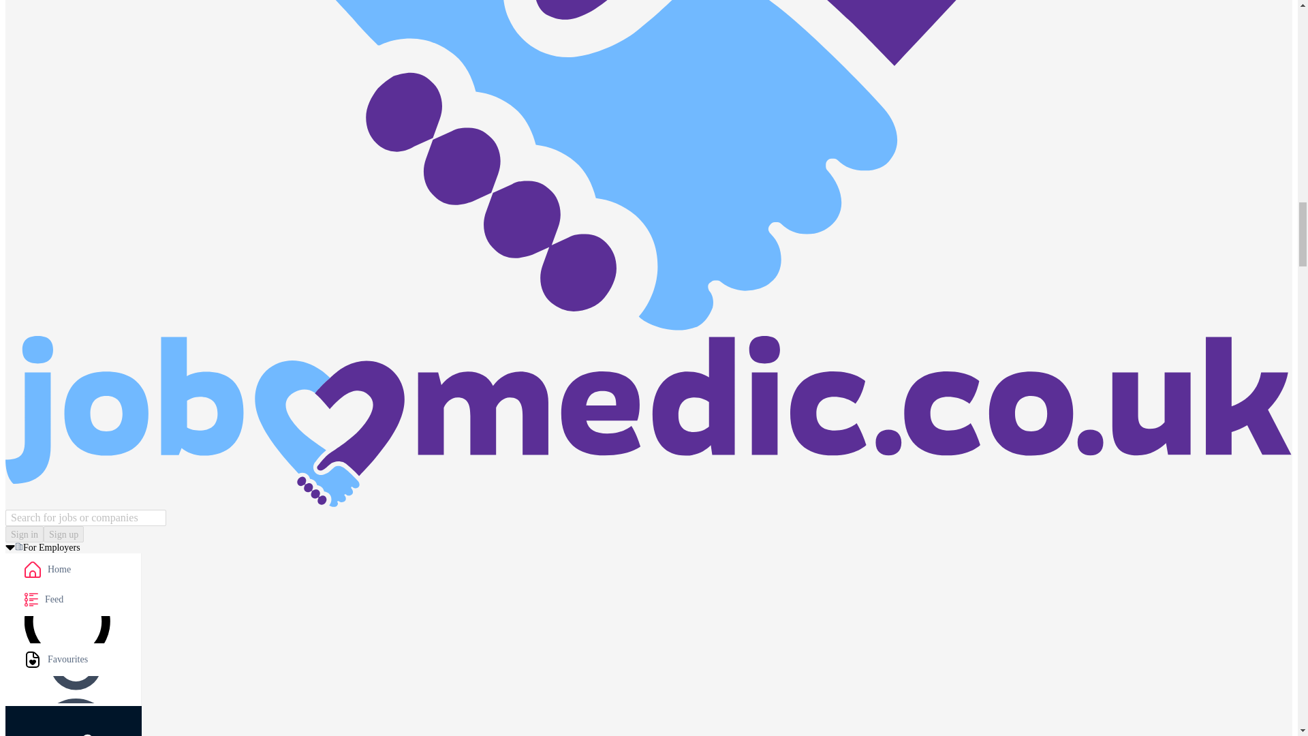 The image size is (1308, 736). Describe the element at coordinates (63, 534) in the screenshot. I see `Sign up` at that location.